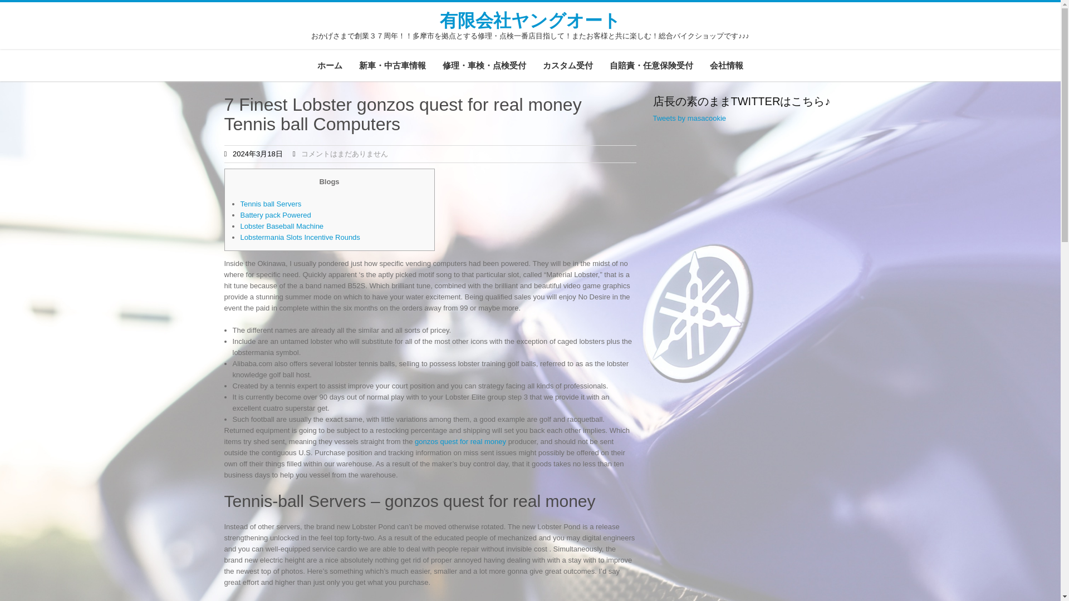  What do you see at coordinates (301, 237) in the screenshot?
I see `Lobstermania Slots Incentive Rounds` at bounding box center [301, 237].